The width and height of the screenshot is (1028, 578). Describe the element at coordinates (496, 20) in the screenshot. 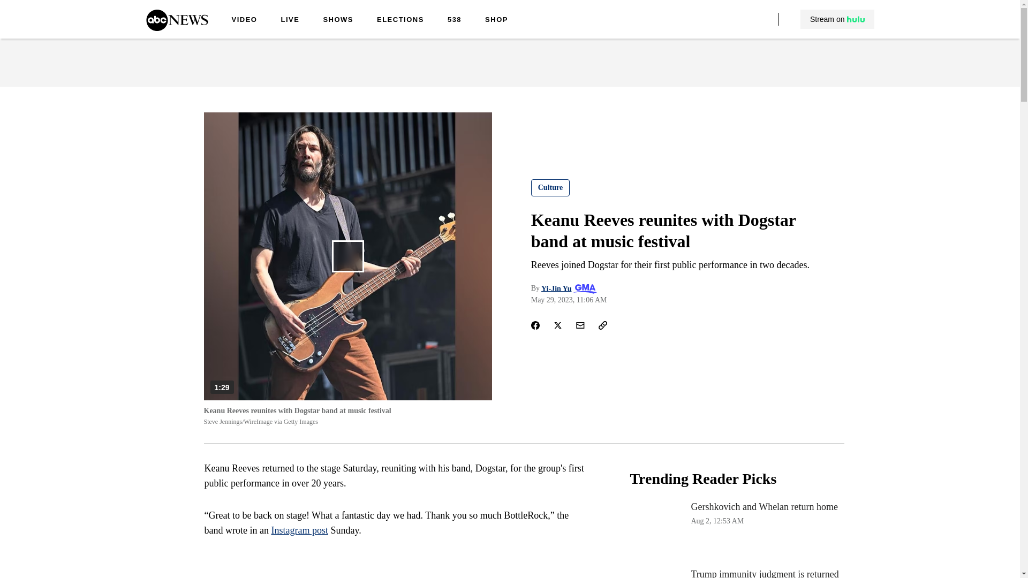

I see `SHOP` at that location.